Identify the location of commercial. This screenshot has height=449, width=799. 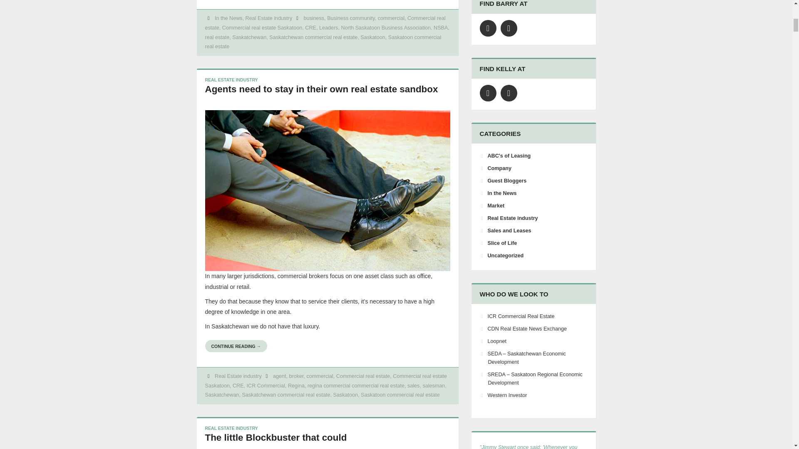
(391, 18).